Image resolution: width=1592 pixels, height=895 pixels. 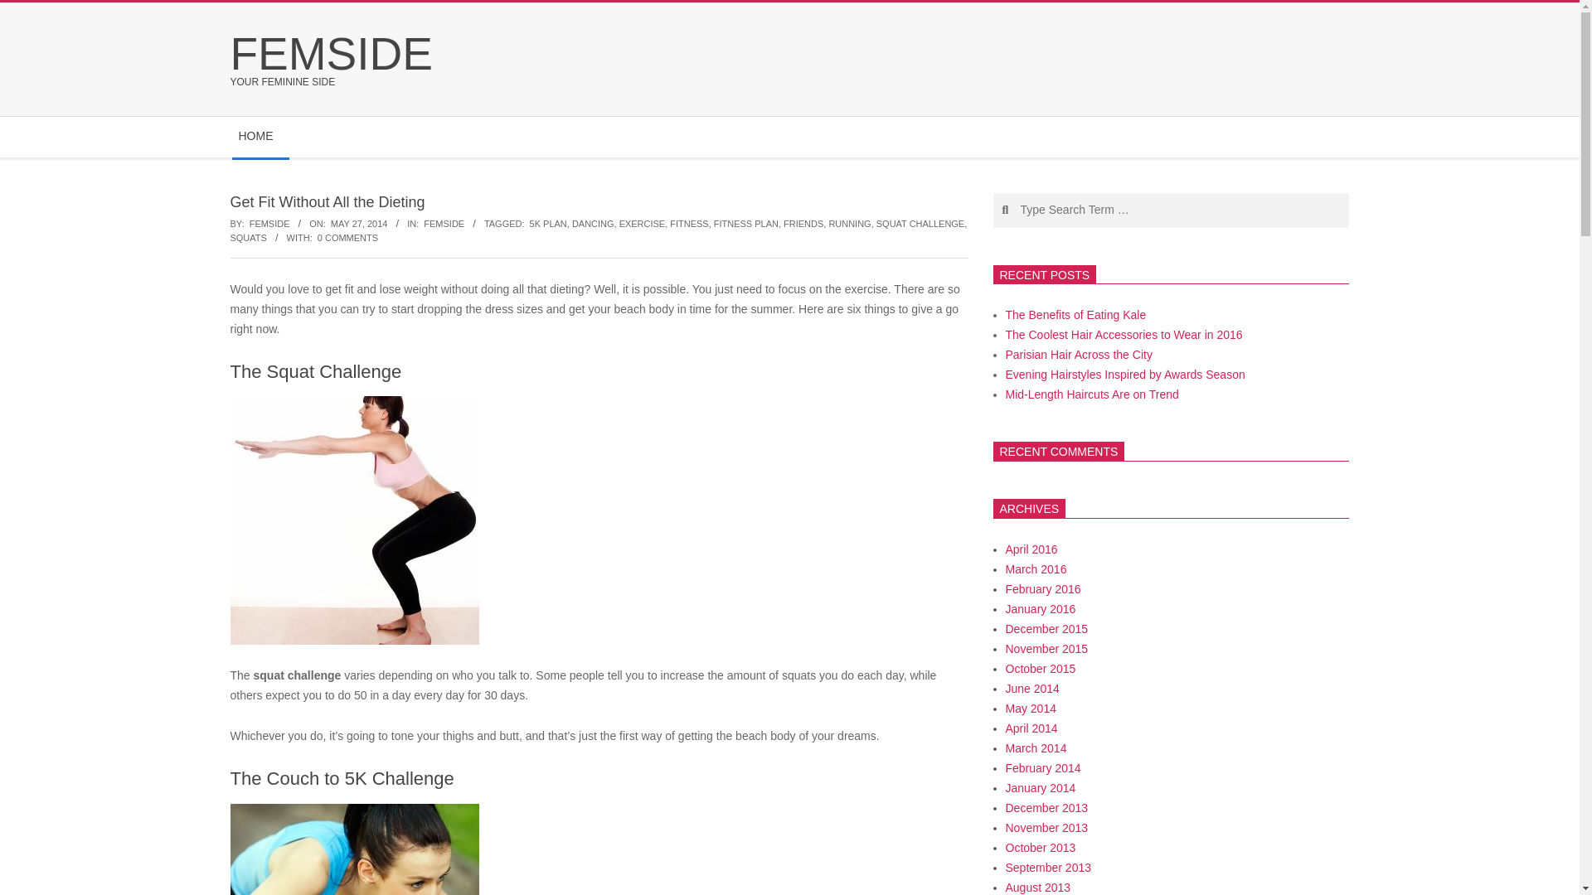 I want to click on April 2014, so click(x=1030, y=728).